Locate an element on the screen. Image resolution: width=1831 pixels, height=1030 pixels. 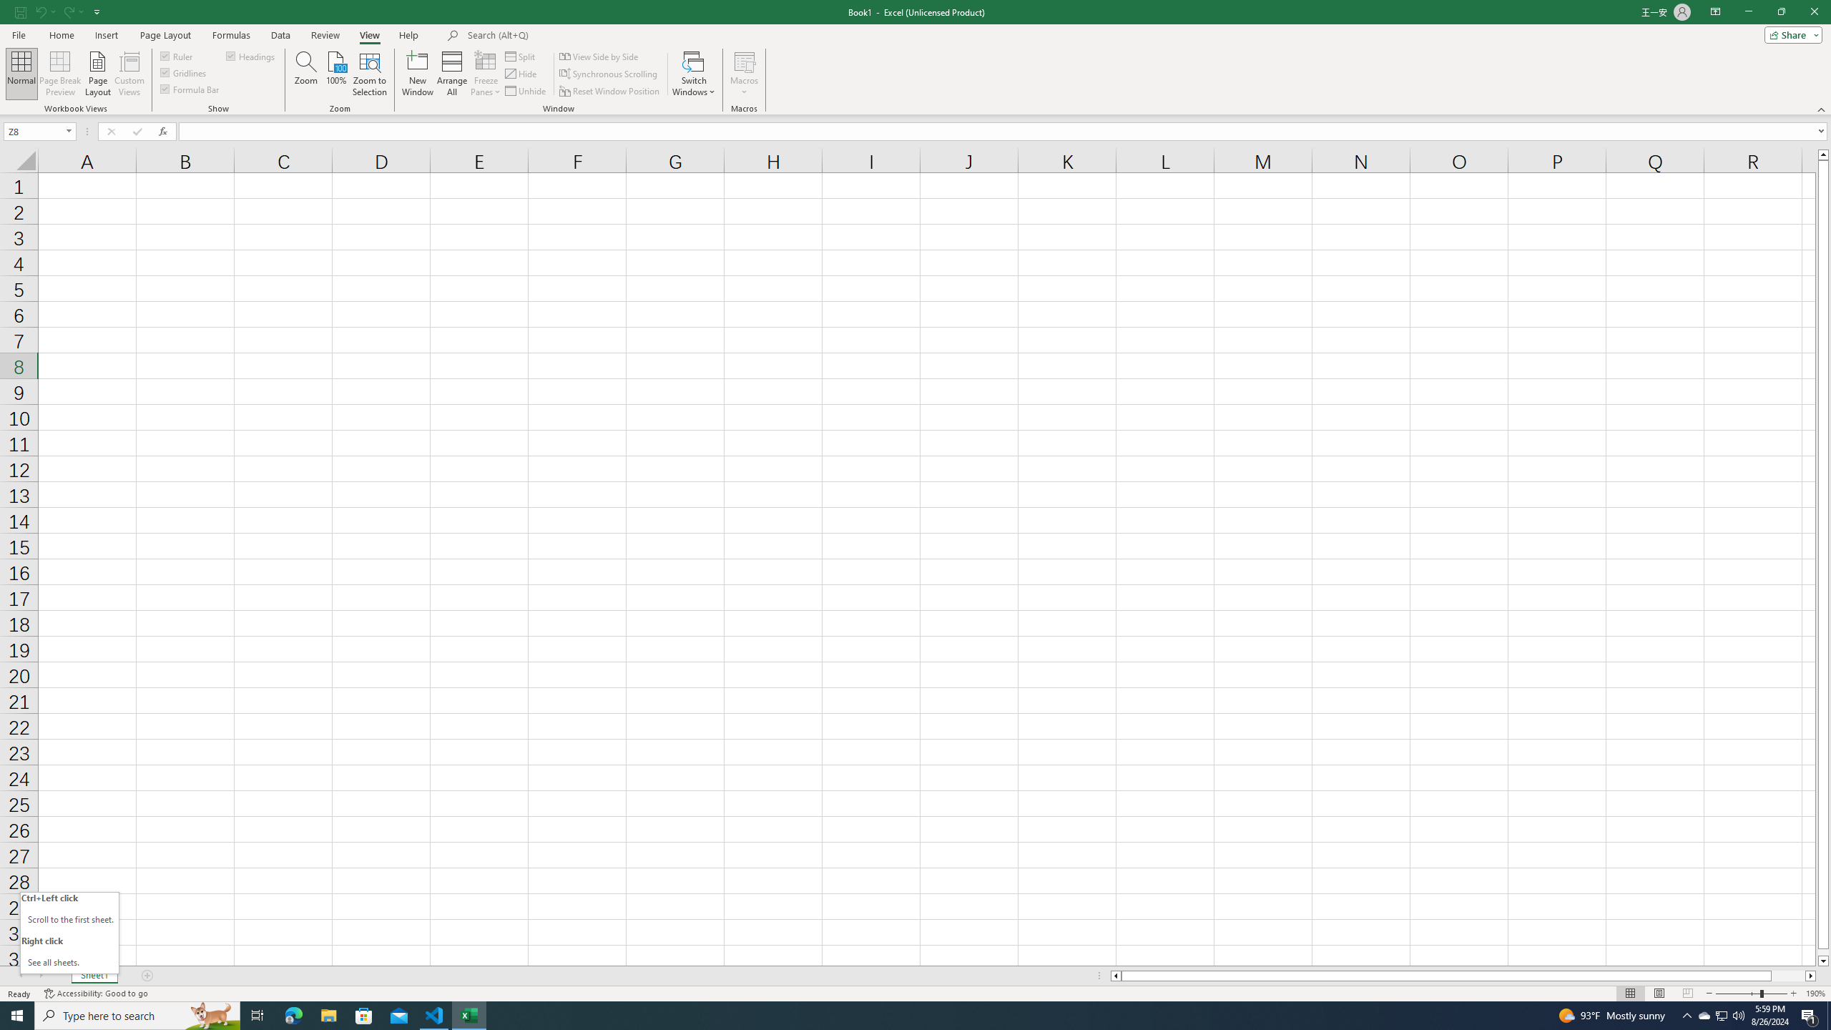
Customize Quick Access Toolbar is located at coordinates (97, 11).